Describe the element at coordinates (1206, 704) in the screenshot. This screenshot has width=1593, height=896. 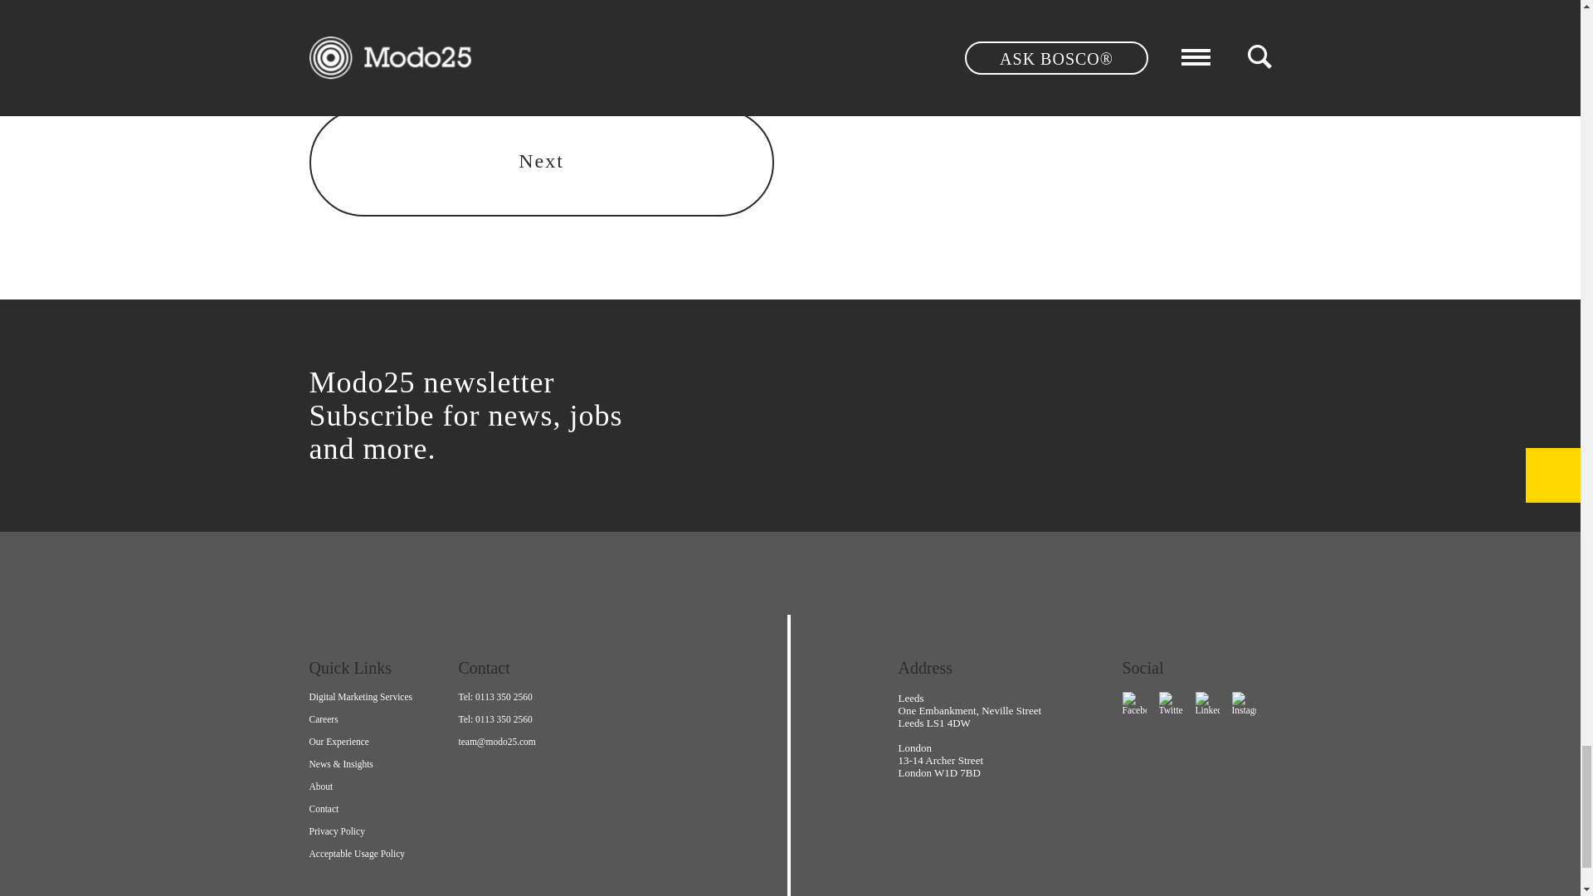
I see `LinkedIn - Modo25` at that location.